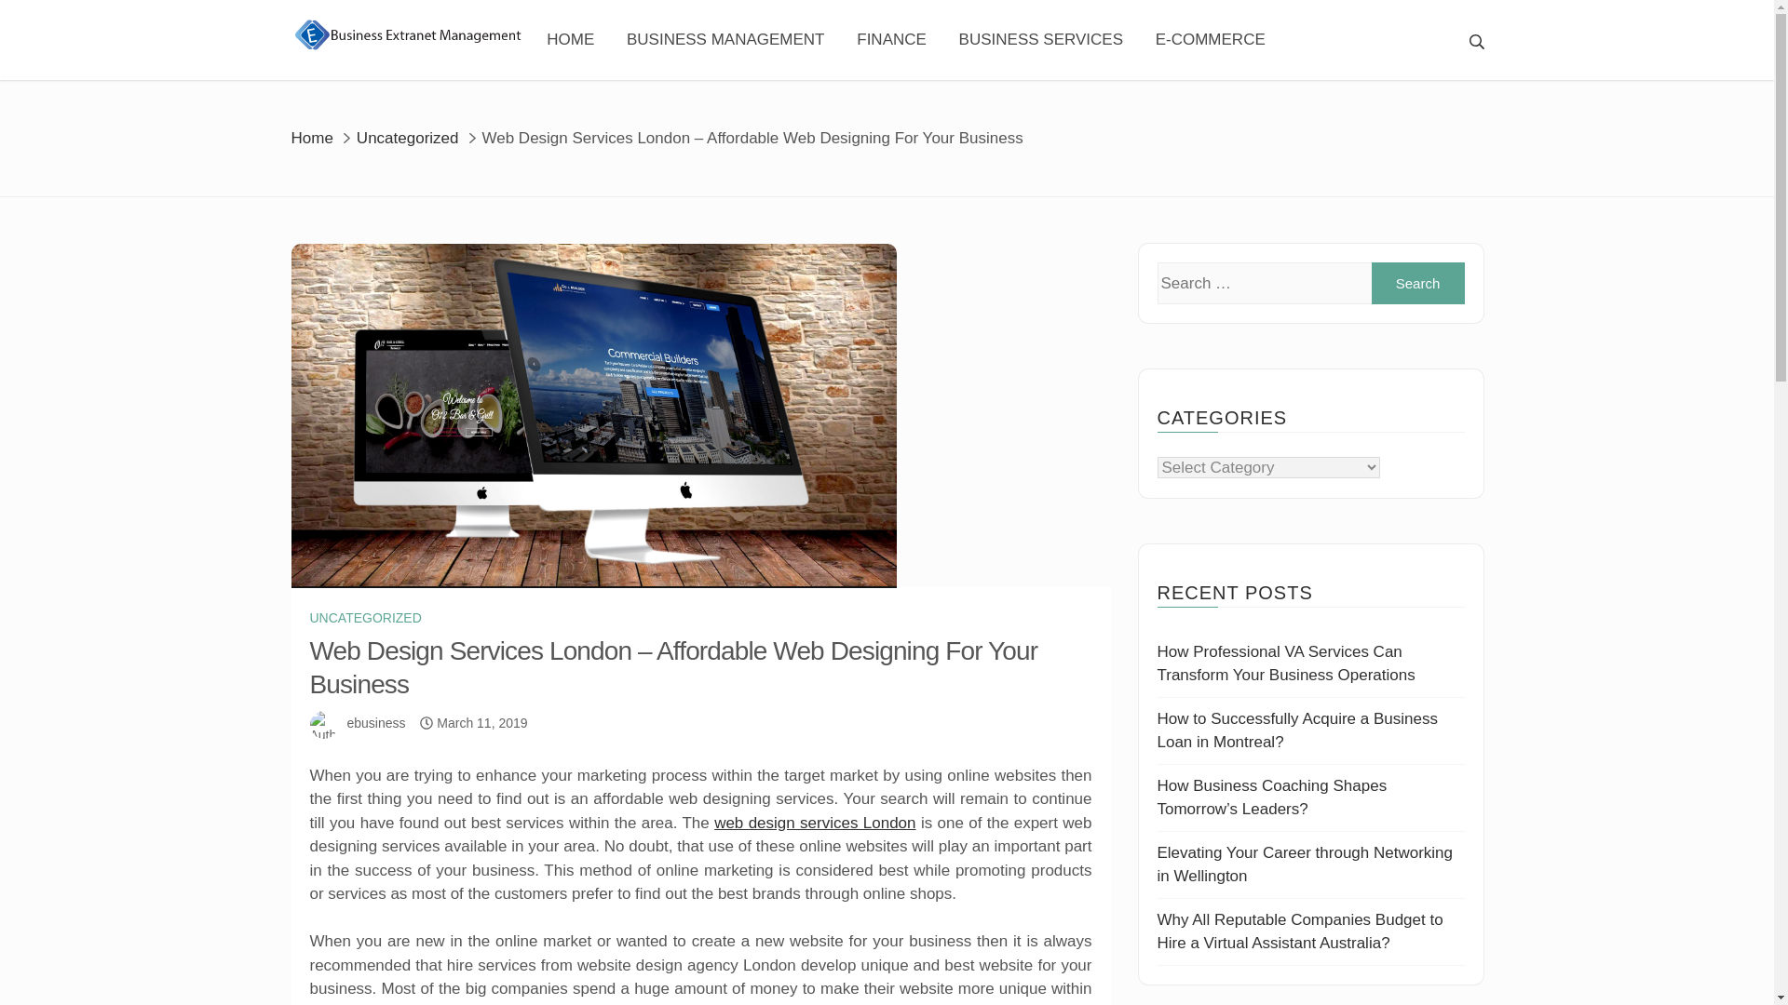 The image size is (1788, 1005). What do you see at coordinates (725, 40) in the screenshot?
I see `BUSINESS MANAGEMENT` at bounding box center [725, 40].